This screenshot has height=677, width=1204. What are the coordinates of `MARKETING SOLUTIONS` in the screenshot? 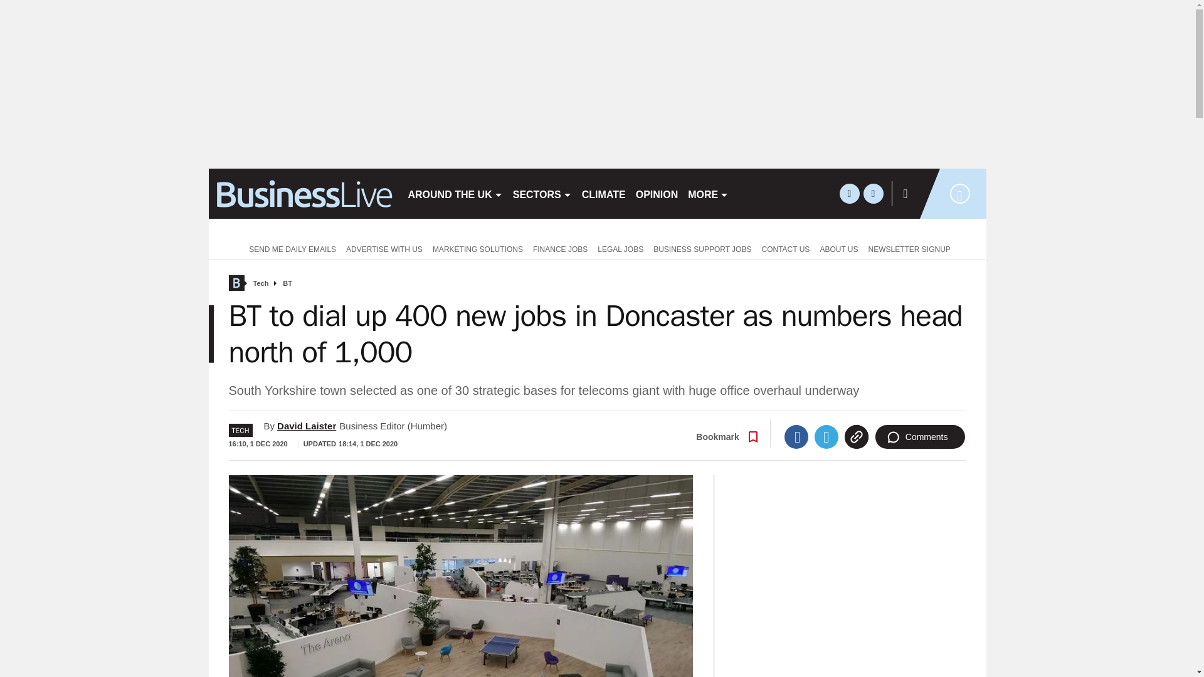 It's located at (478, 248).